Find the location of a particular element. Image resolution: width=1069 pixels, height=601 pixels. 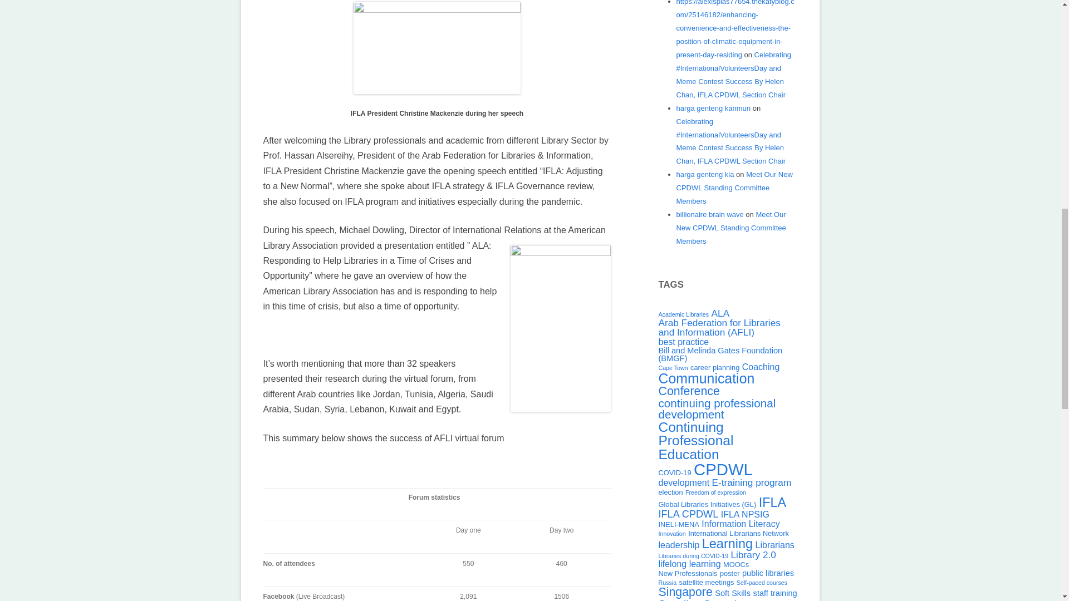

billionaire brain wave is located at coordinates (709, 215).